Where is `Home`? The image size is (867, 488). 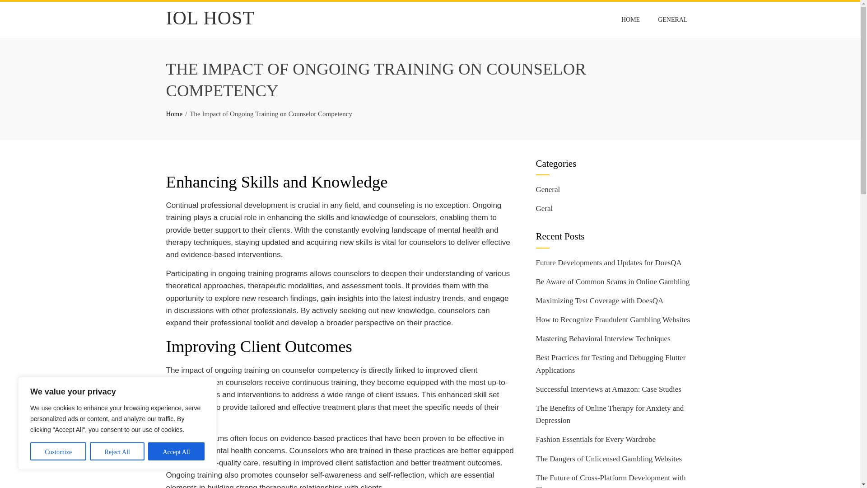 Home is located at coordinates (174, 114).